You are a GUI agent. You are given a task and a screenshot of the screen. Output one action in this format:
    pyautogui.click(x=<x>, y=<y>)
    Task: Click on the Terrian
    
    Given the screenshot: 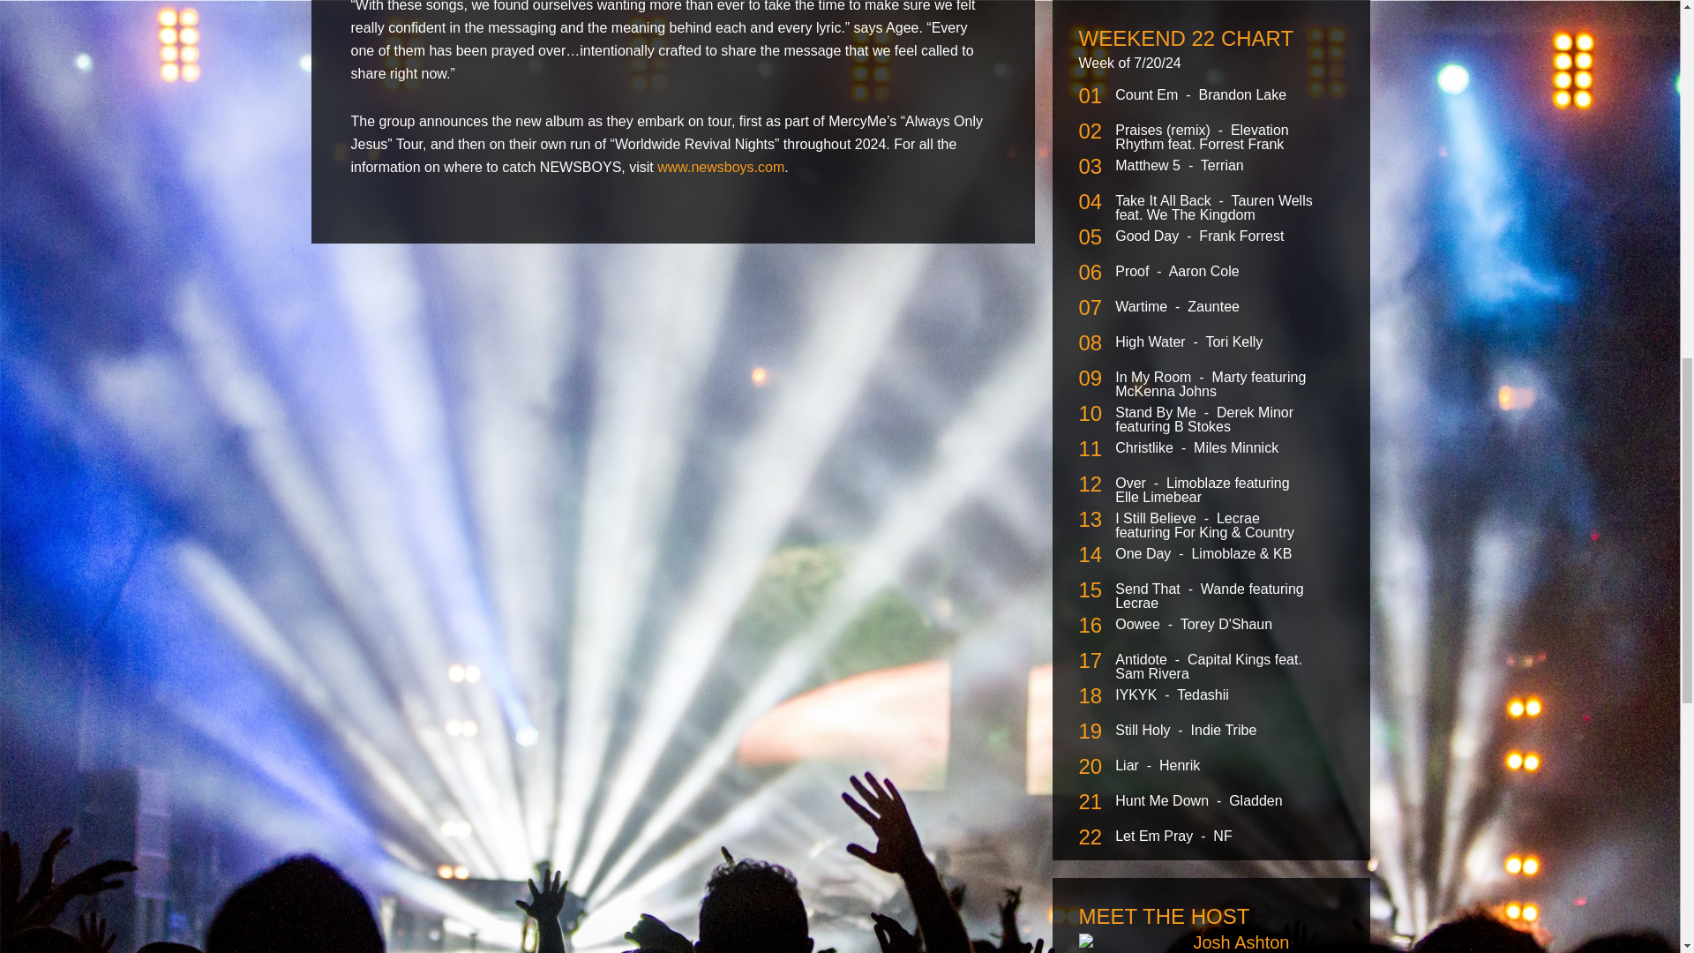 What is the action you would take?
    pyautogui.click(x=1222, y=165)
    